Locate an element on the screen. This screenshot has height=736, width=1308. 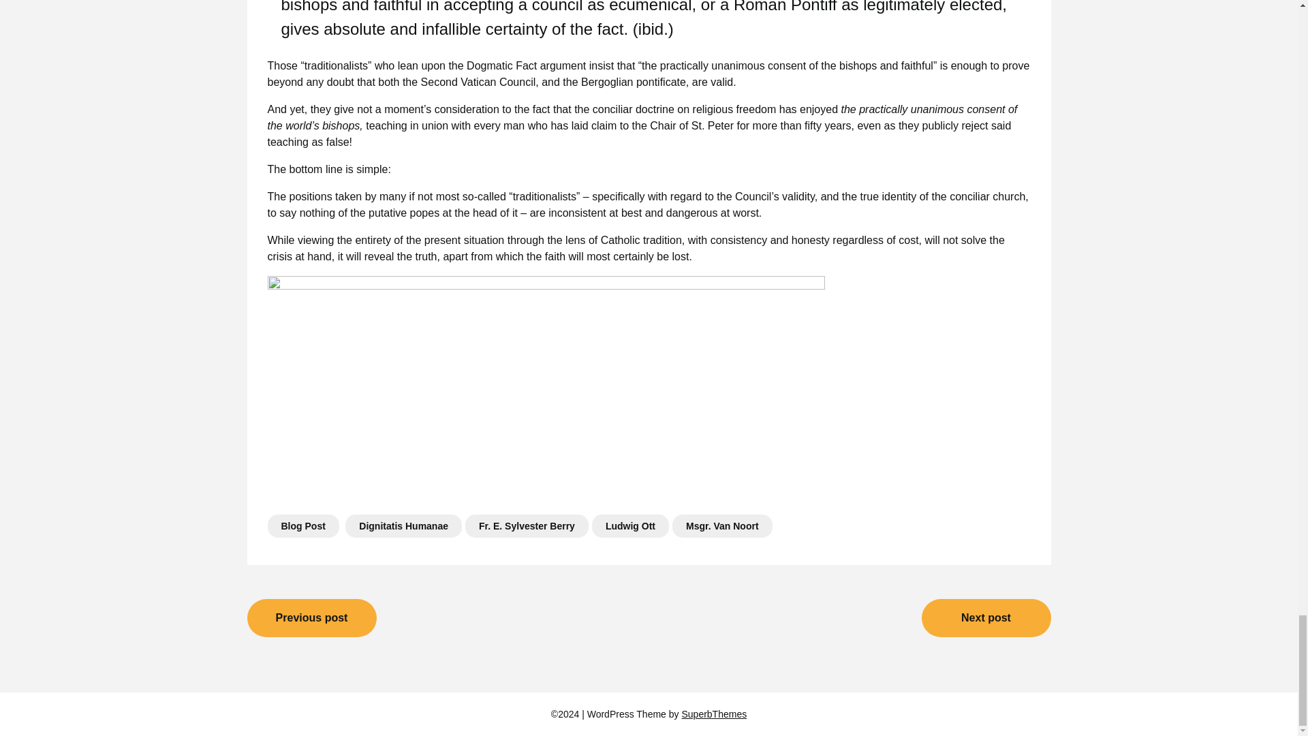
Dignitatis Humanae is located at coordinates (403, 526).